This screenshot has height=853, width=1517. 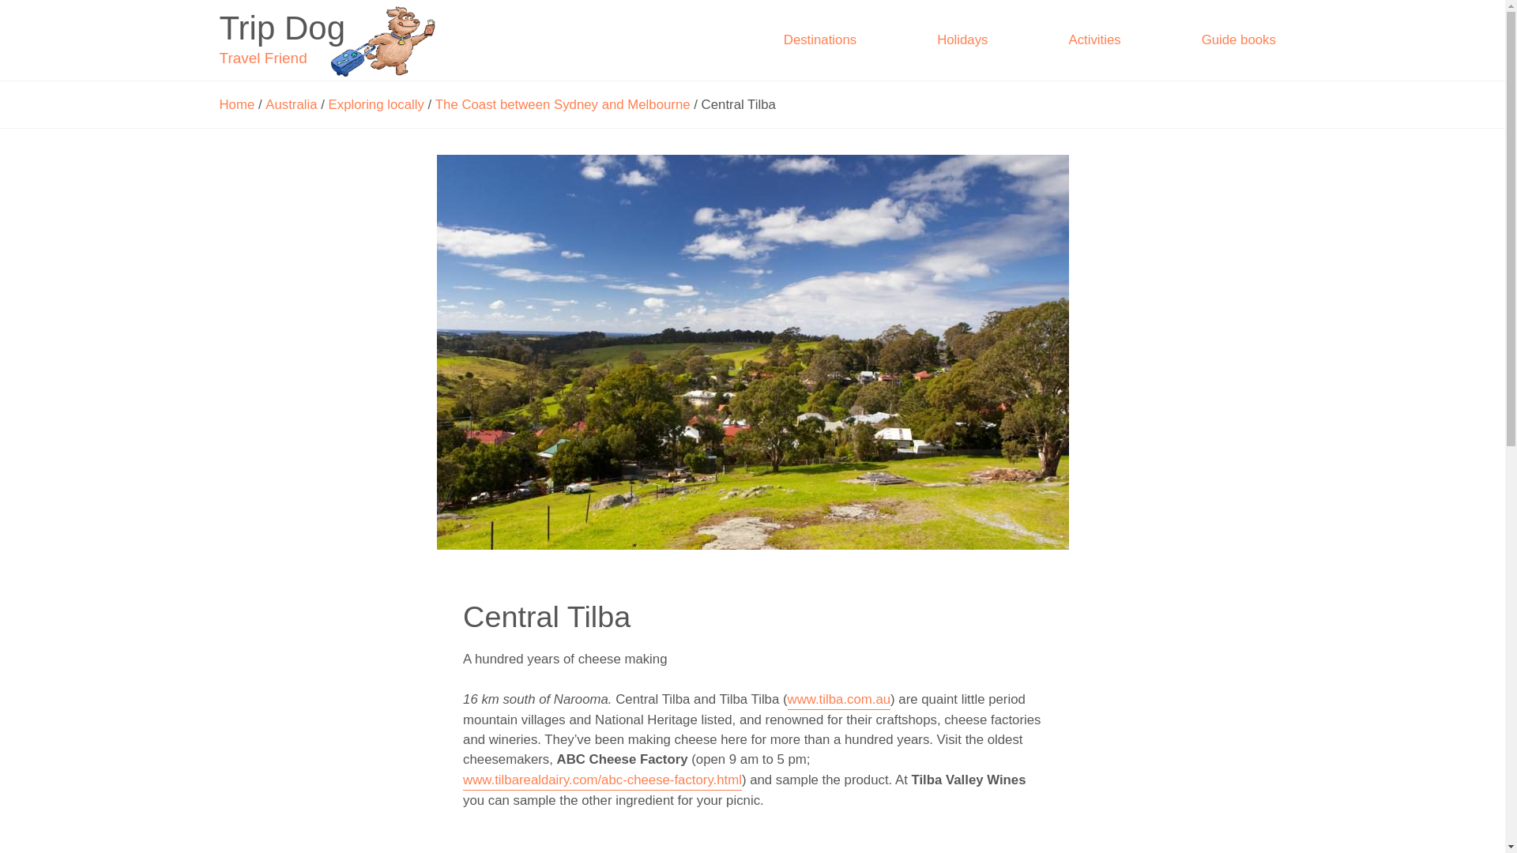 What do you see at coordinates (376, 104) in the screenshot?
I see `The Coast between Sydney and Melbourne` at bounding box center [376, 104].